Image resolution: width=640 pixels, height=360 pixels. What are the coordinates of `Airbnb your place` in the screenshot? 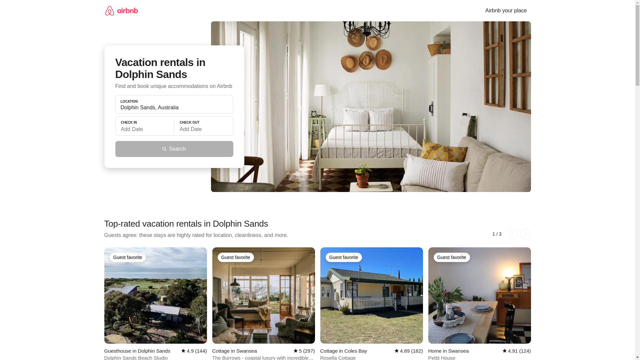 It's located at (506, 11).